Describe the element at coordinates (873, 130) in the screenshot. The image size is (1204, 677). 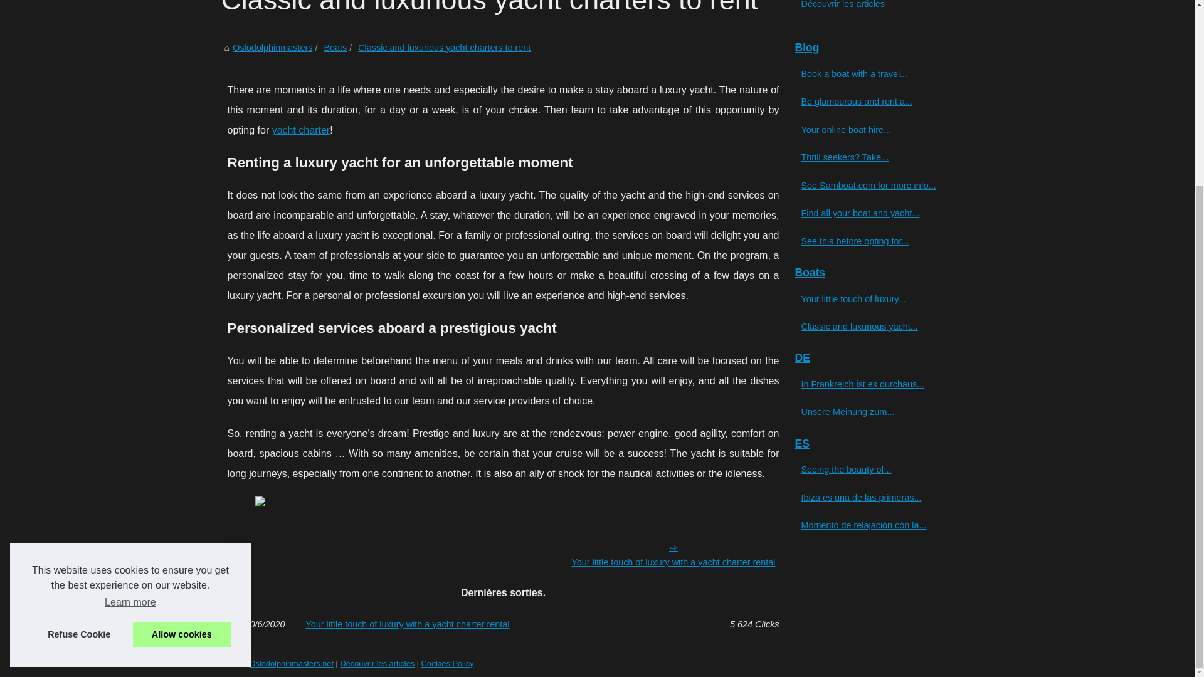
I see `Your online boat hire...` at that location.